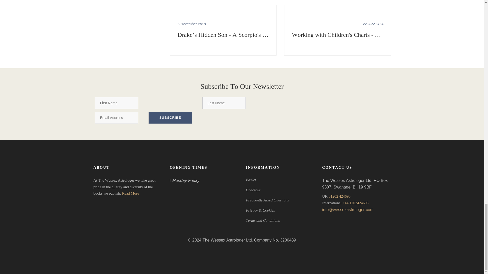  Describe the element at coordinates (373, 24) in the screenshot. I see `22 June 2020` at that location.